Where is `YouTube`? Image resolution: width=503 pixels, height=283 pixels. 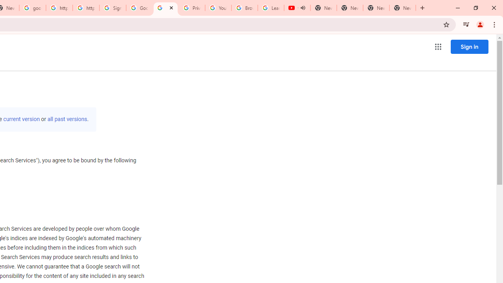
YouTube is located at coordinates (218, 8).